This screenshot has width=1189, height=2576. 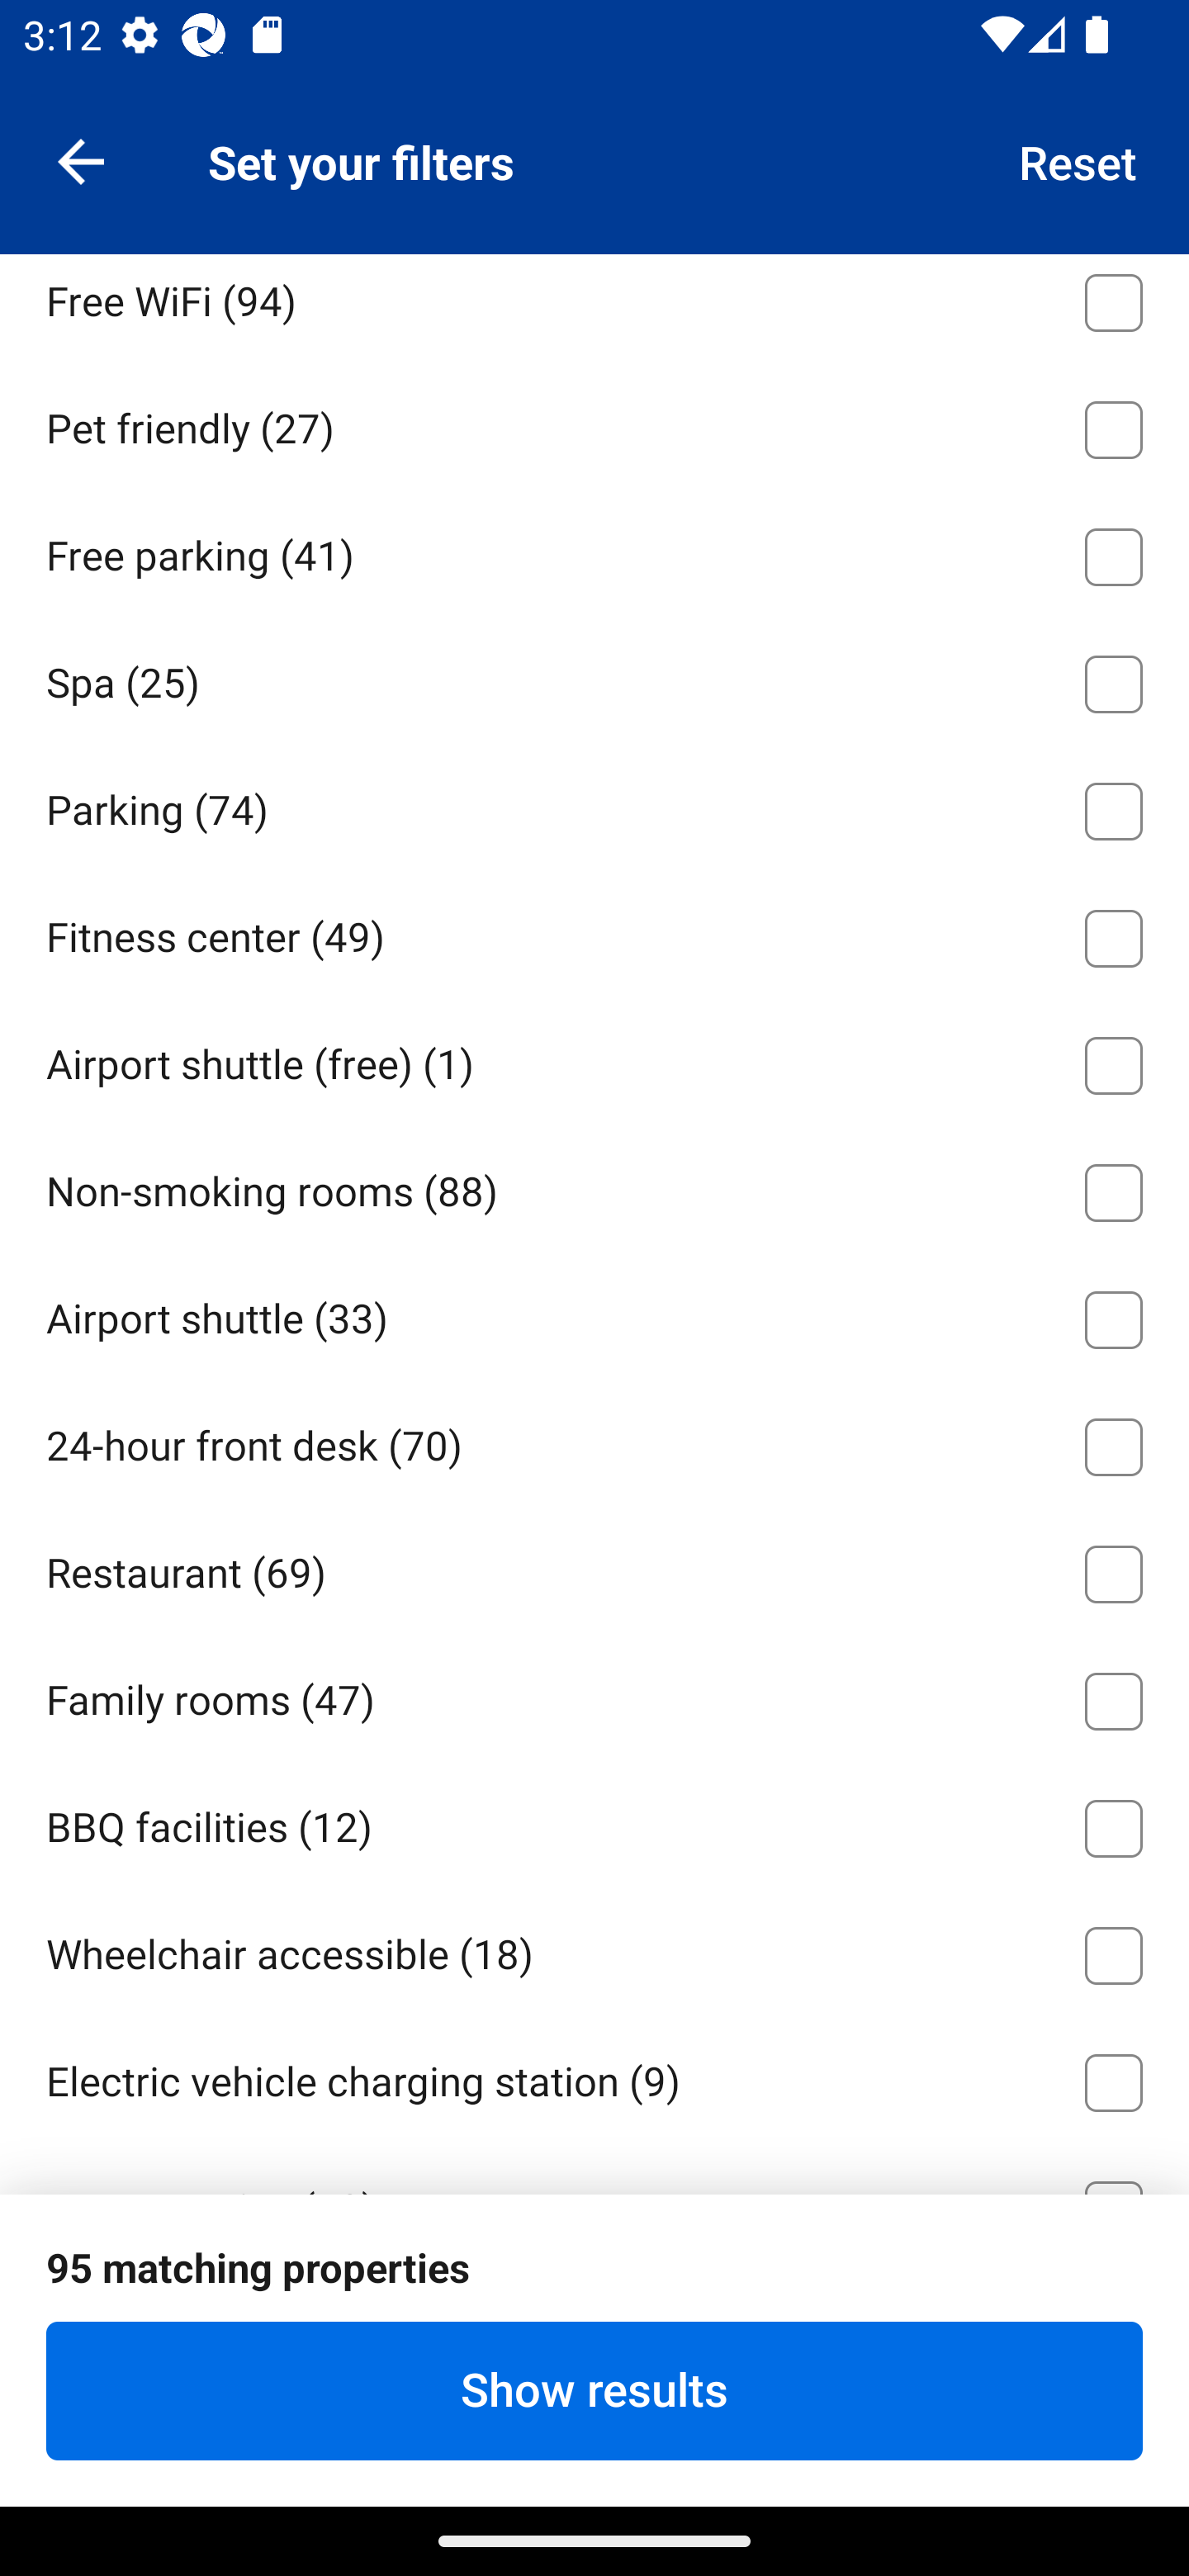 I want to click on Restaurant ⁦(69), so click(x=594, y=1569).